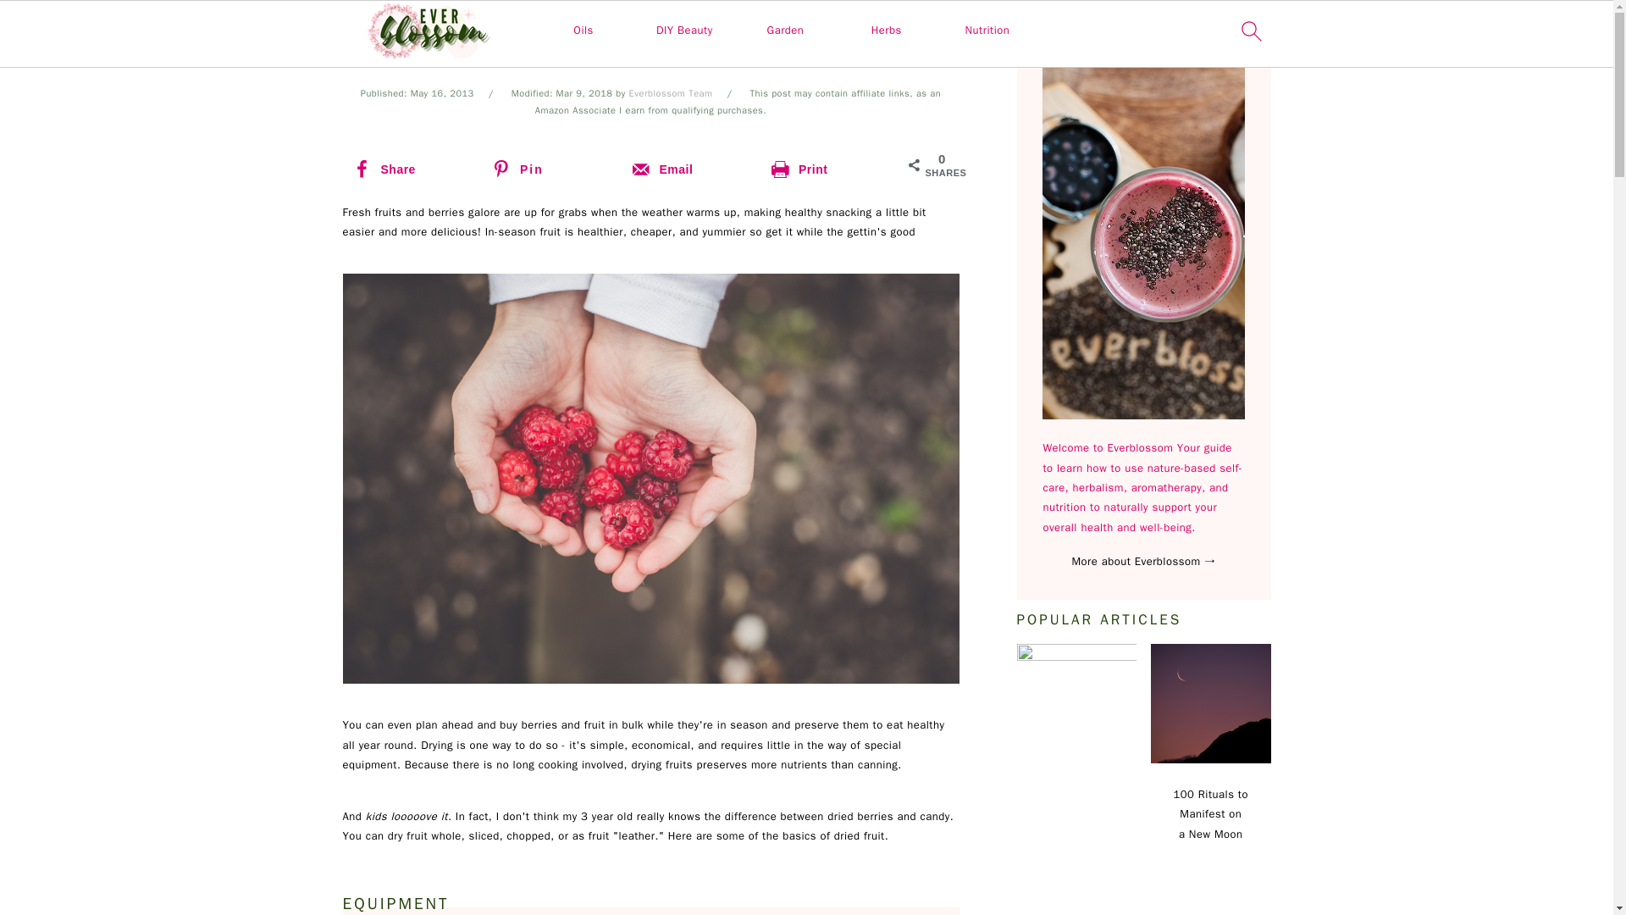  What do you see at coordinates (1250, 30) in the screenshot?
I see `search icon` at bounding box center [1250, 30].